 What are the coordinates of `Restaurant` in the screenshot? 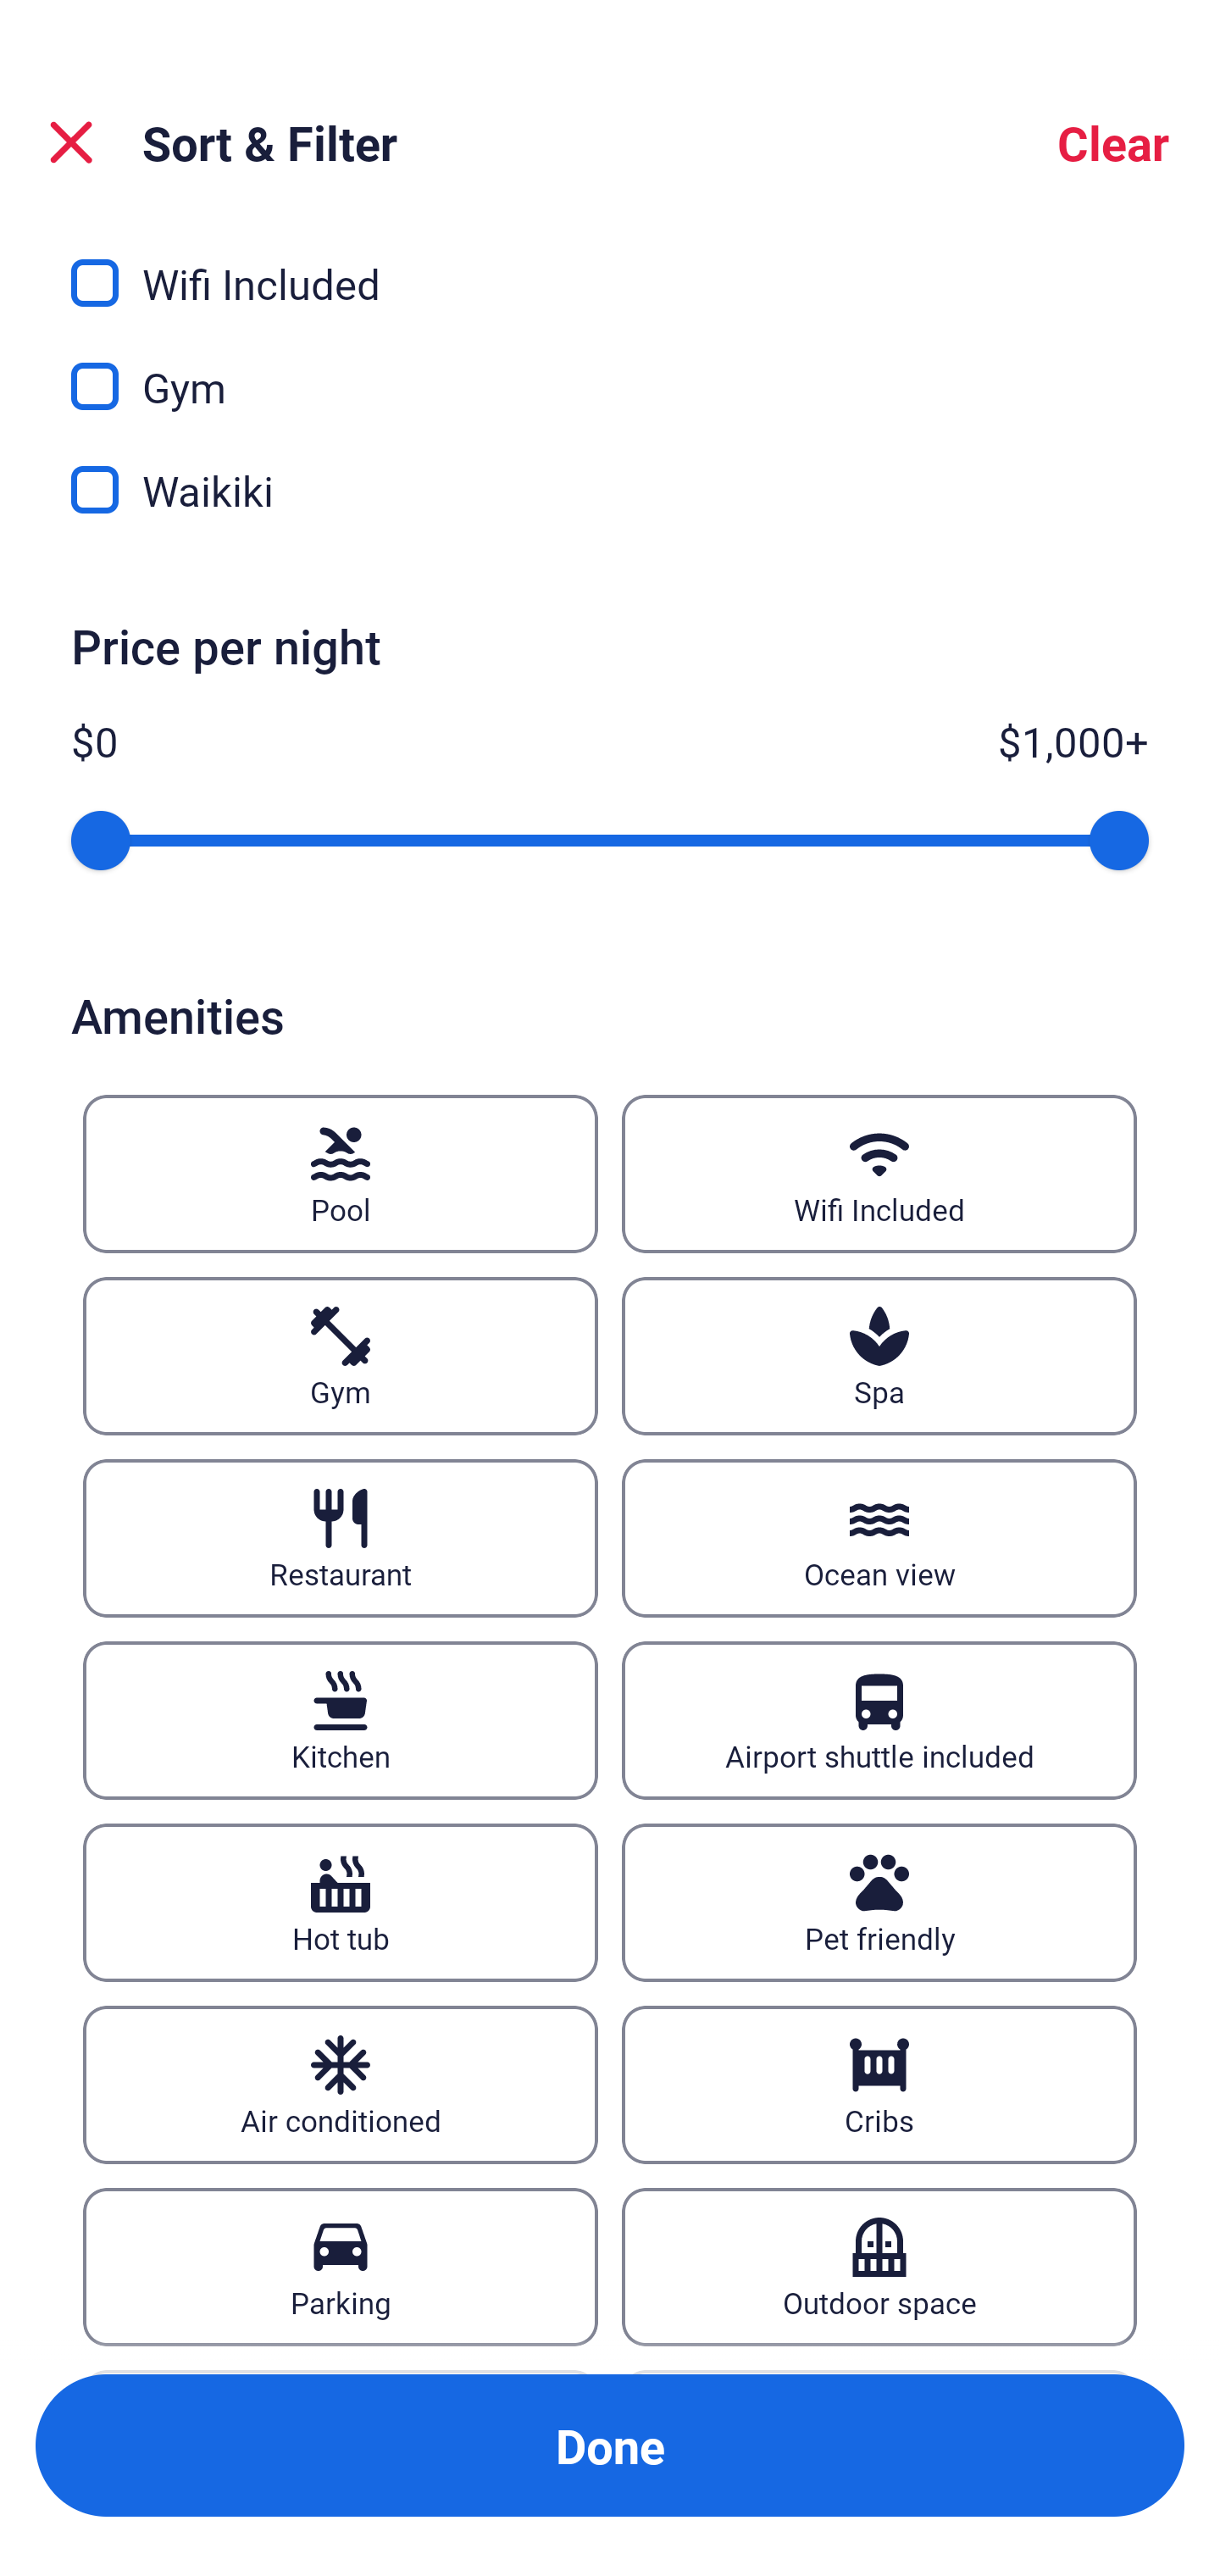 It's located at (340, 1537).